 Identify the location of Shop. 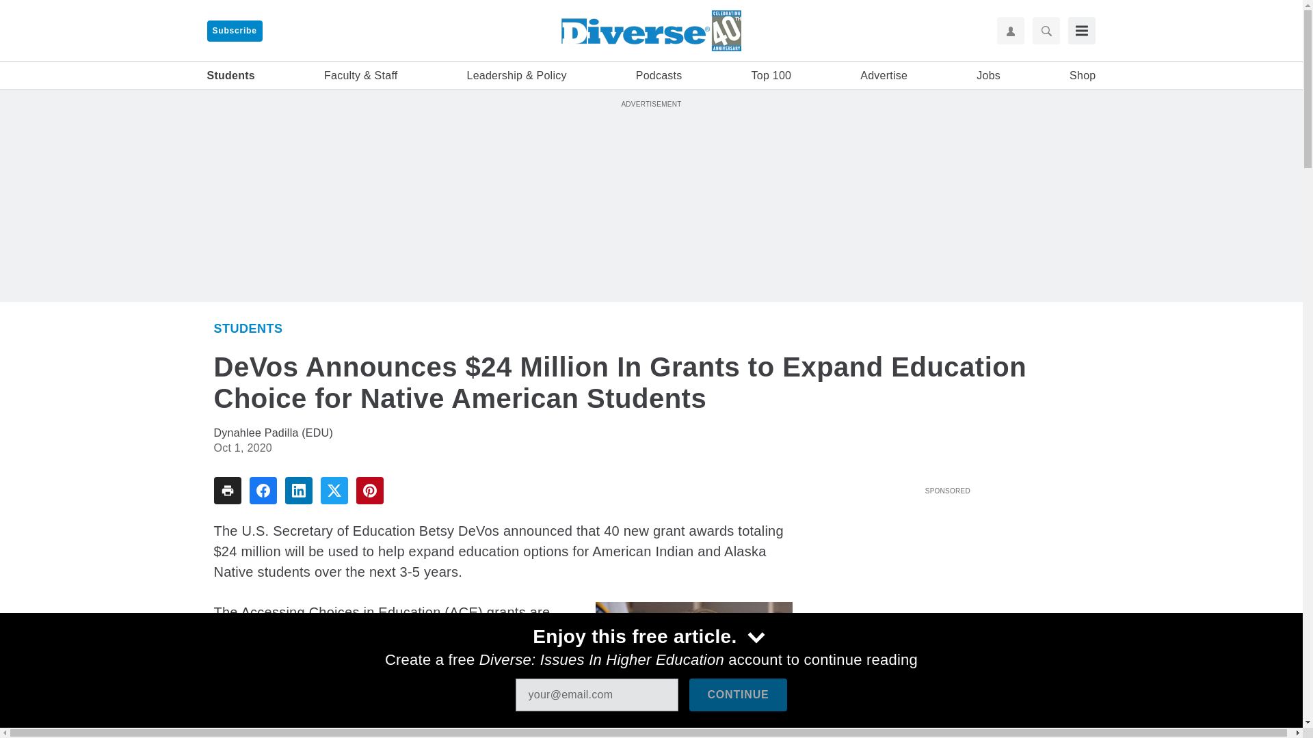
(1082, 76).